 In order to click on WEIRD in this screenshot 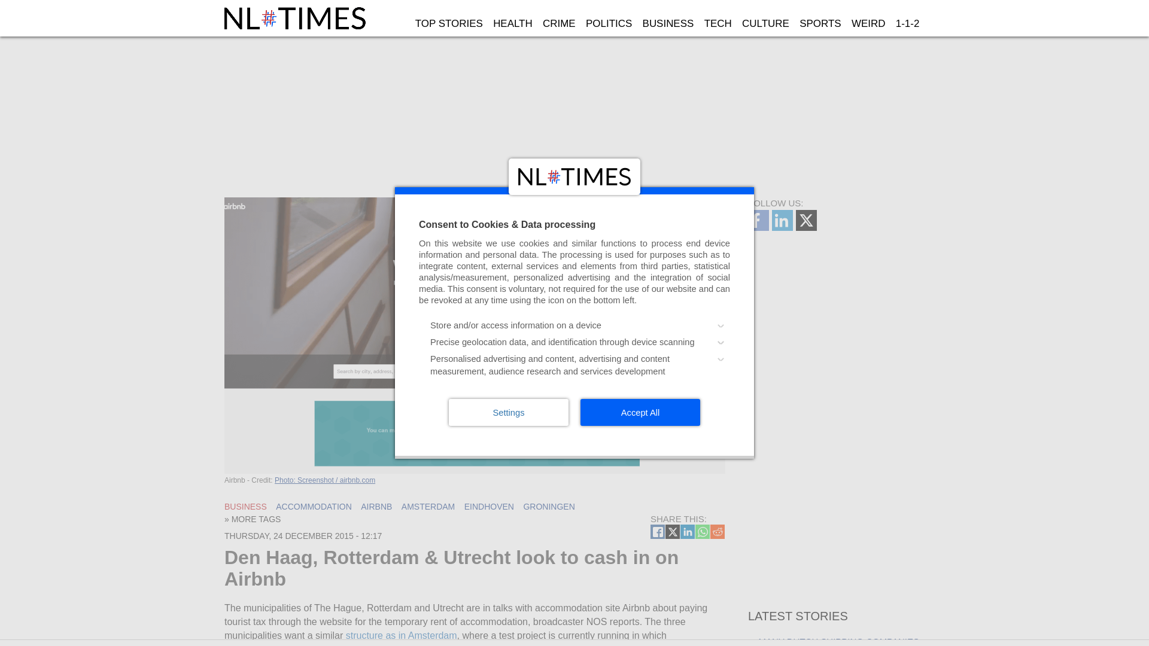, I will do `click(868, 24)`.